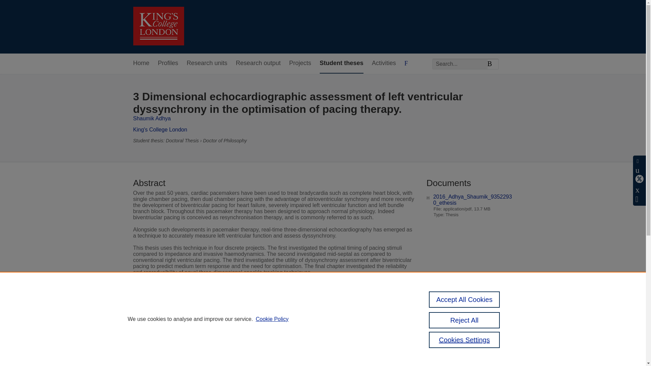  What do you see at coordinates (384, 63) in the screenshot?
I see `Activities` at bounding box center [384, 63].